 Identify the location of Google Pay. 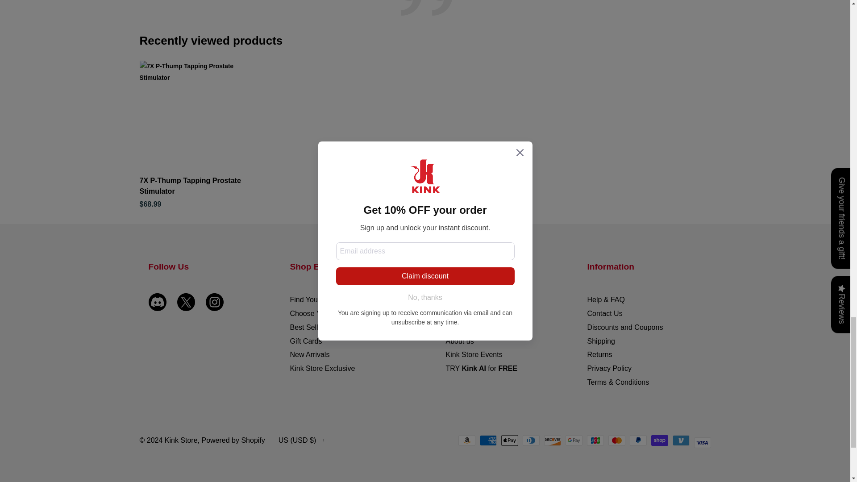
(573, 440).